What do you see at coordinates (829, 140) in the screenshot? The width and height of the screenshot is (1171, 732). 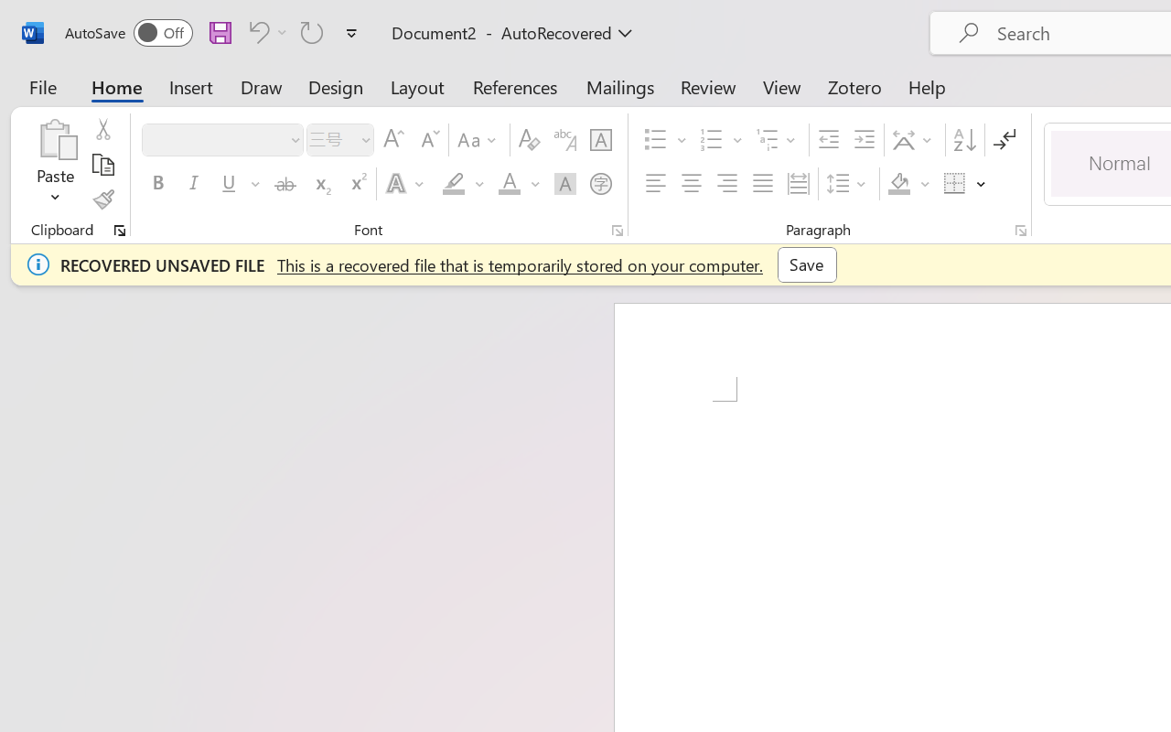 I see `Decrease Indent` at bounding box center [829, 140].